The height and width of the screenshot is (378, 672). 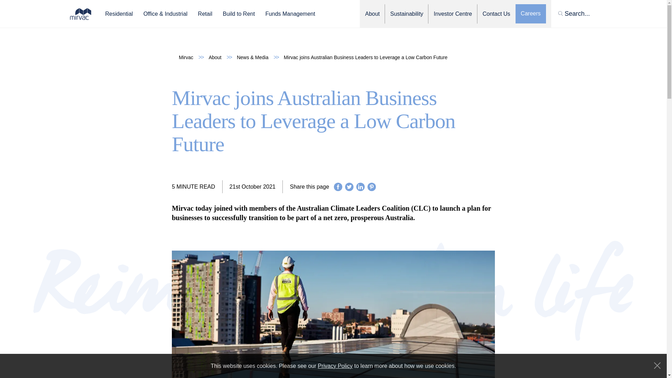 I want to click on About, so click(x=215, y=58).